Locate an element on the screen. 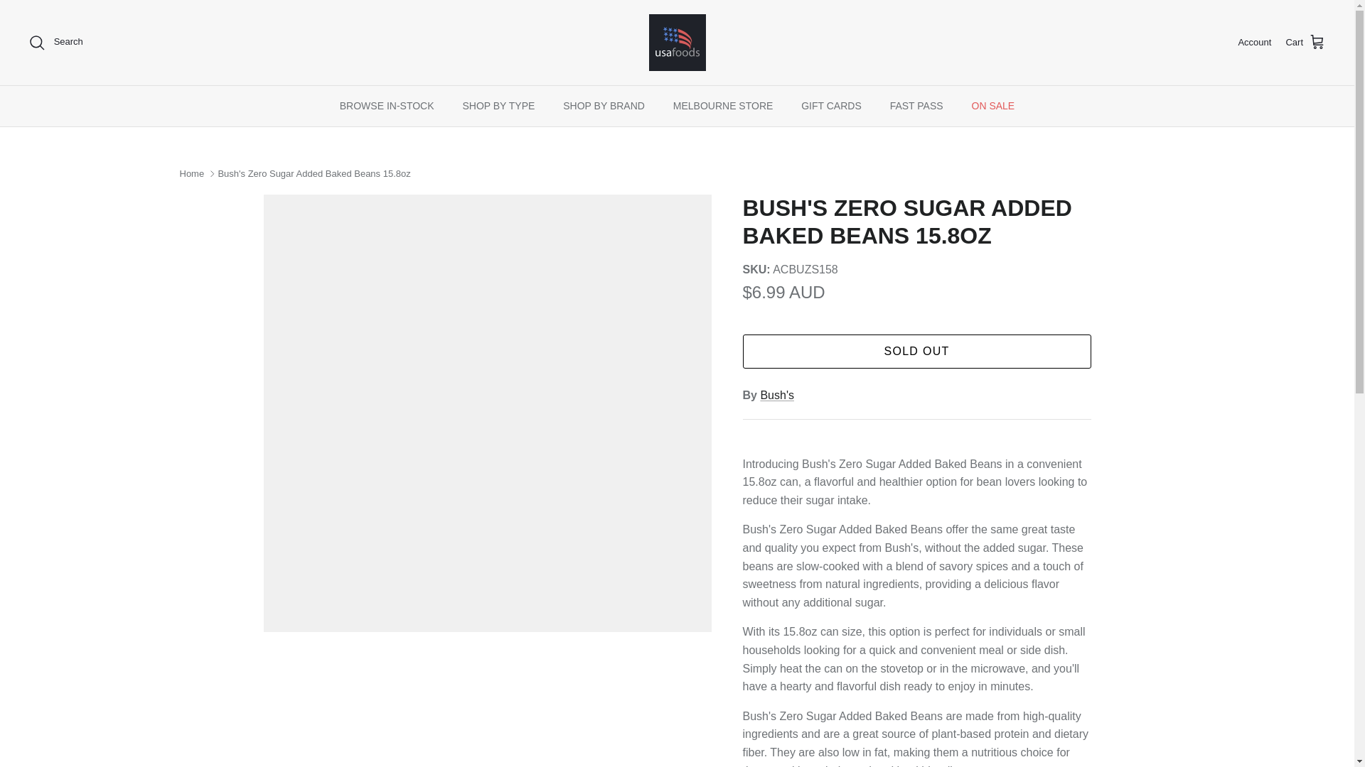 Image resolution: width=1365 pixels, height=767 pixels. Search is located at coordinates (55, 43).